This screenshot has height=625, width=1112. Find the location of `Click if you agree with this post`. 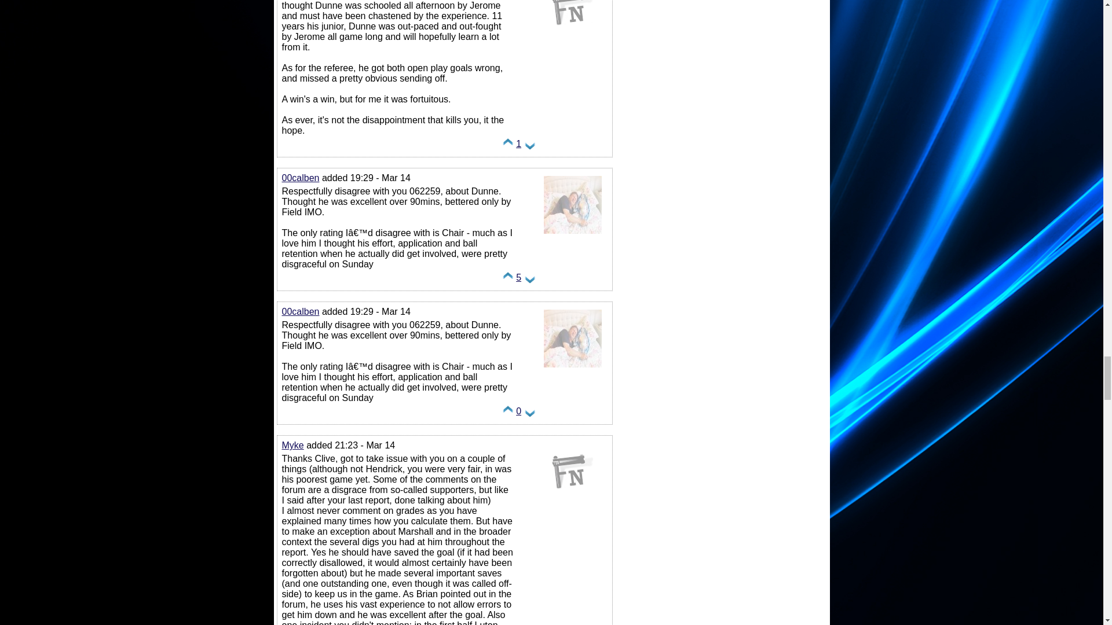

Click if you agree with this post is located at coordinates (508, 147).